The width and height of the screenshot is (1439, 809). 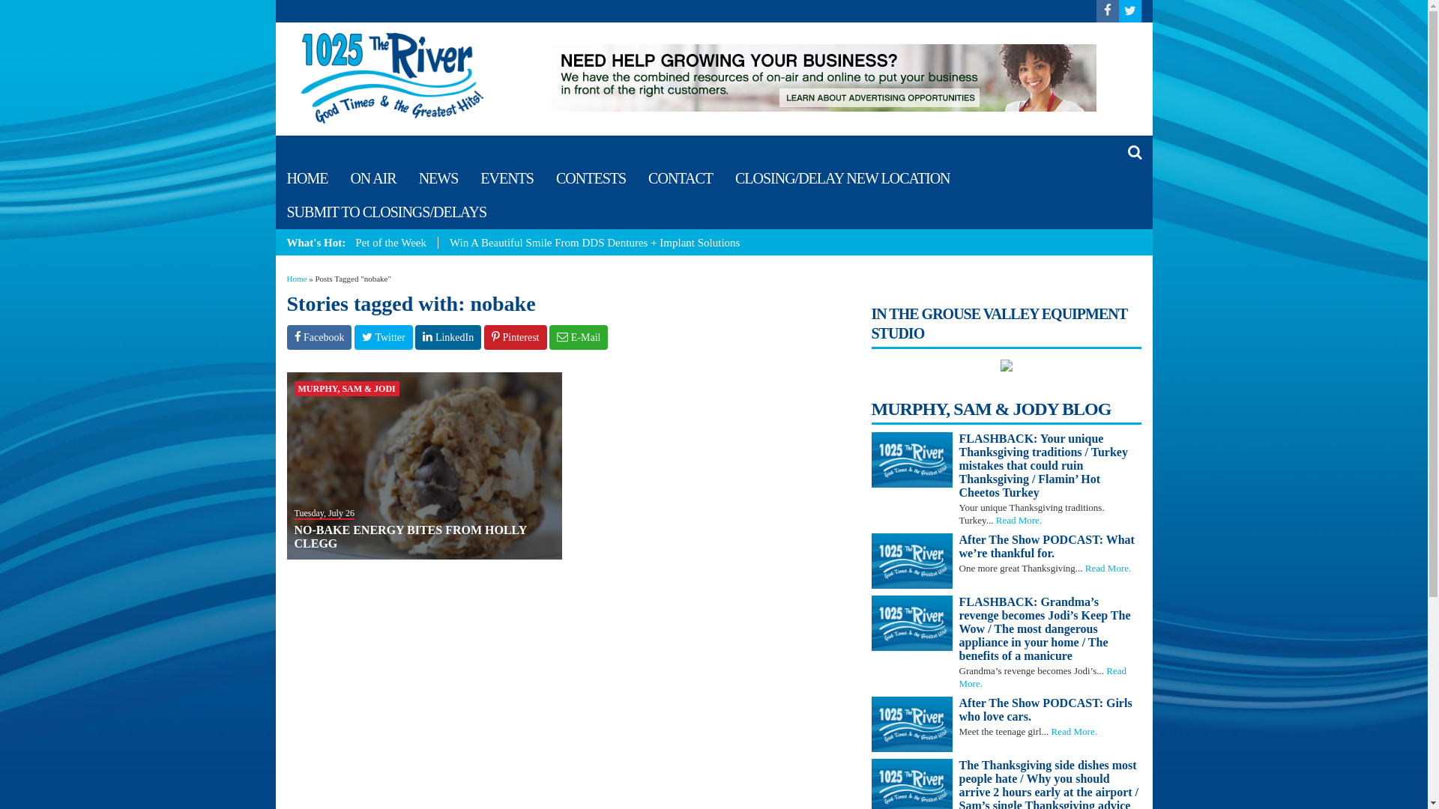 What do you see at coordinates (346, 388) in the screenshot?
I see `MURPHY, SAM & JODI` at bounding box center [346, 388].